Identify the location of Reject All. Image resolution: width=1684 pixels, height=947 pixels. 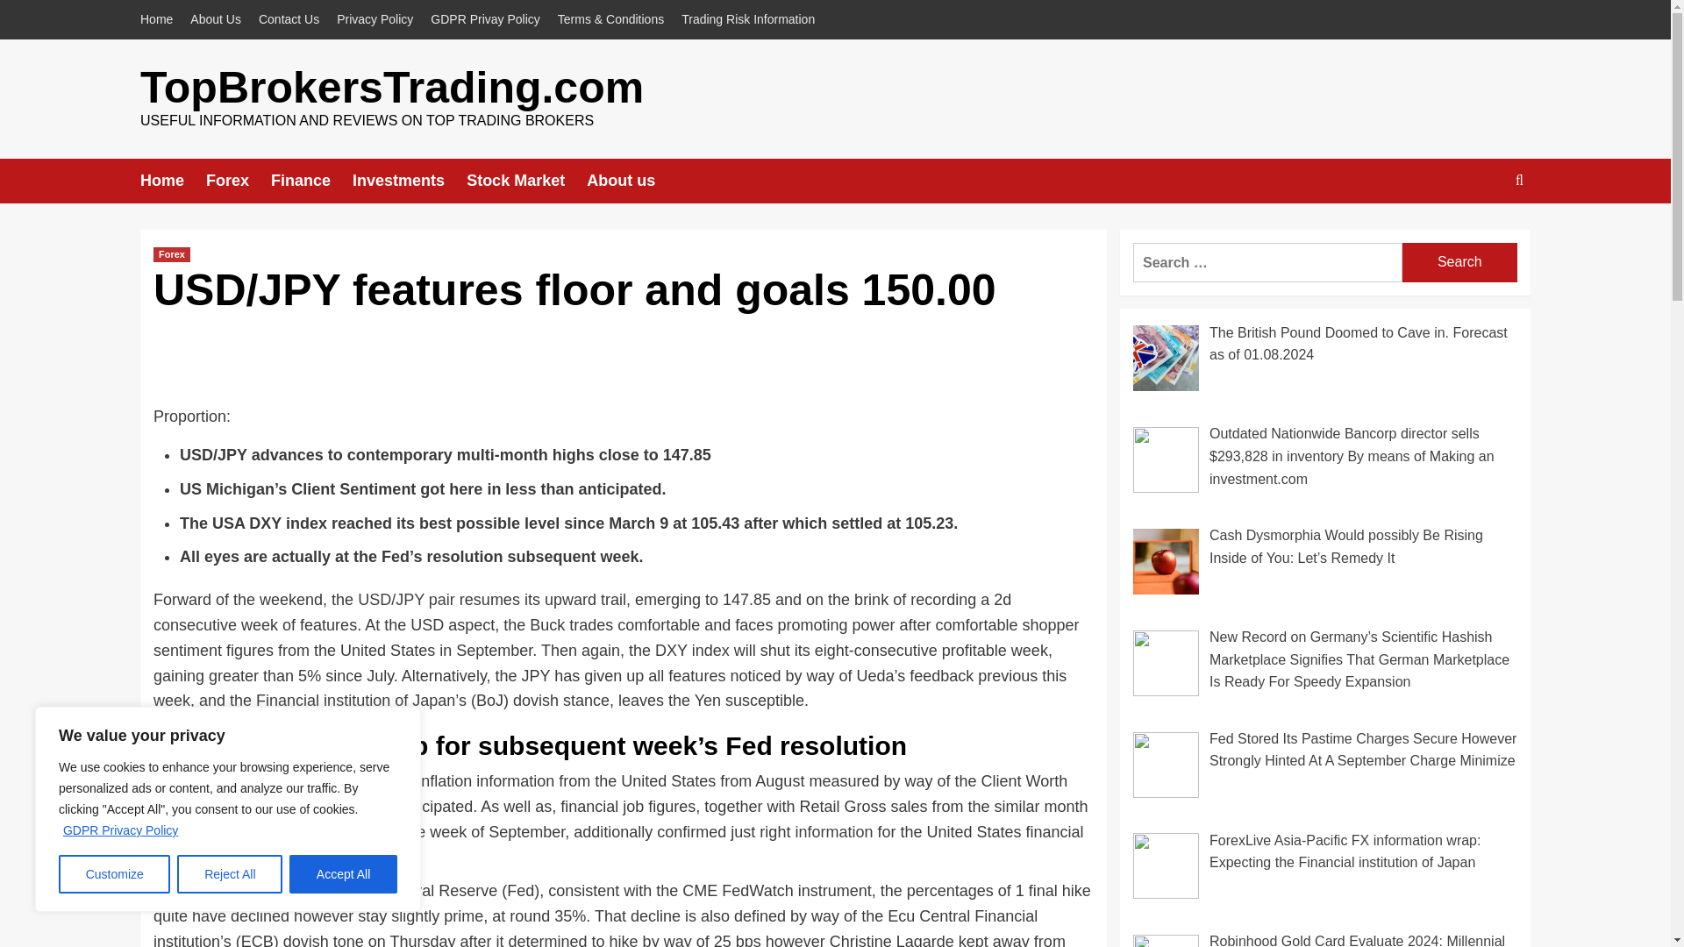
(230, 874).